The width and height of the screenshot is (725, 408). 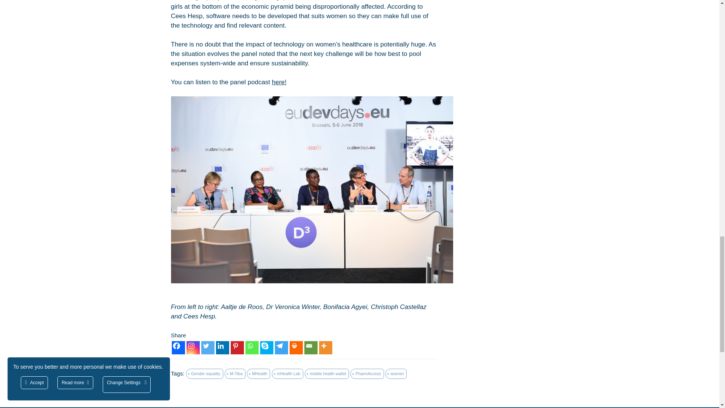 What do you see at coordinates (279, 82) in the screenshot?
I see `here!` at bounding box center [279, 82].